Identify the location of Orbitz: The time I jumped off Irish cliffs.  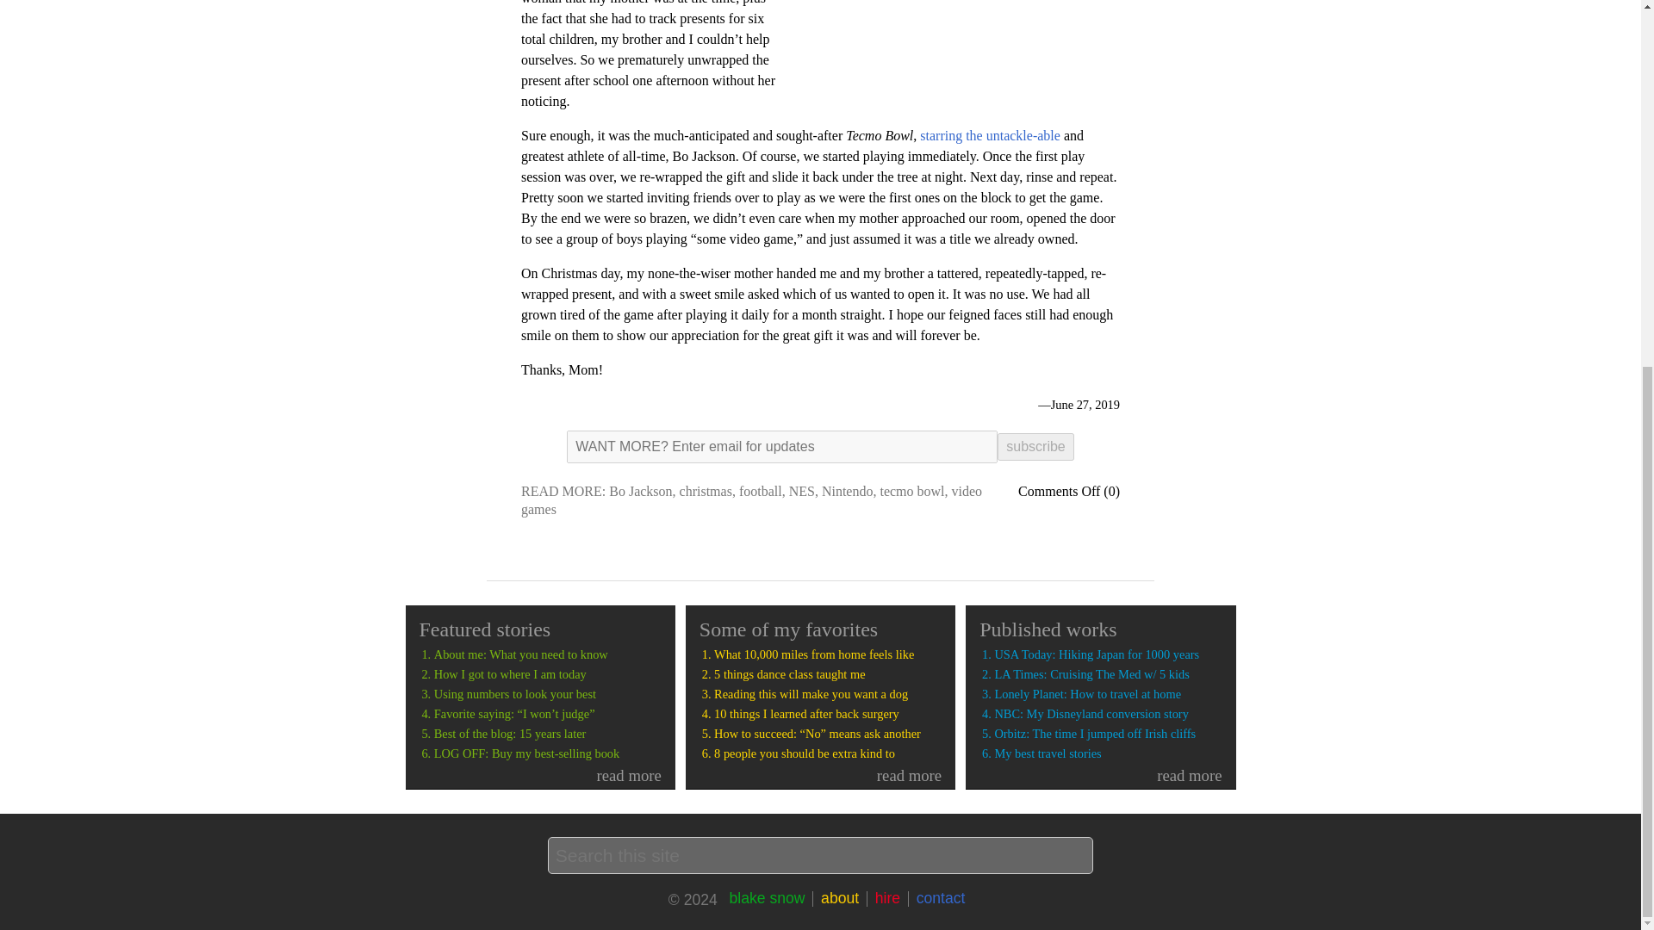
(1108, 734).